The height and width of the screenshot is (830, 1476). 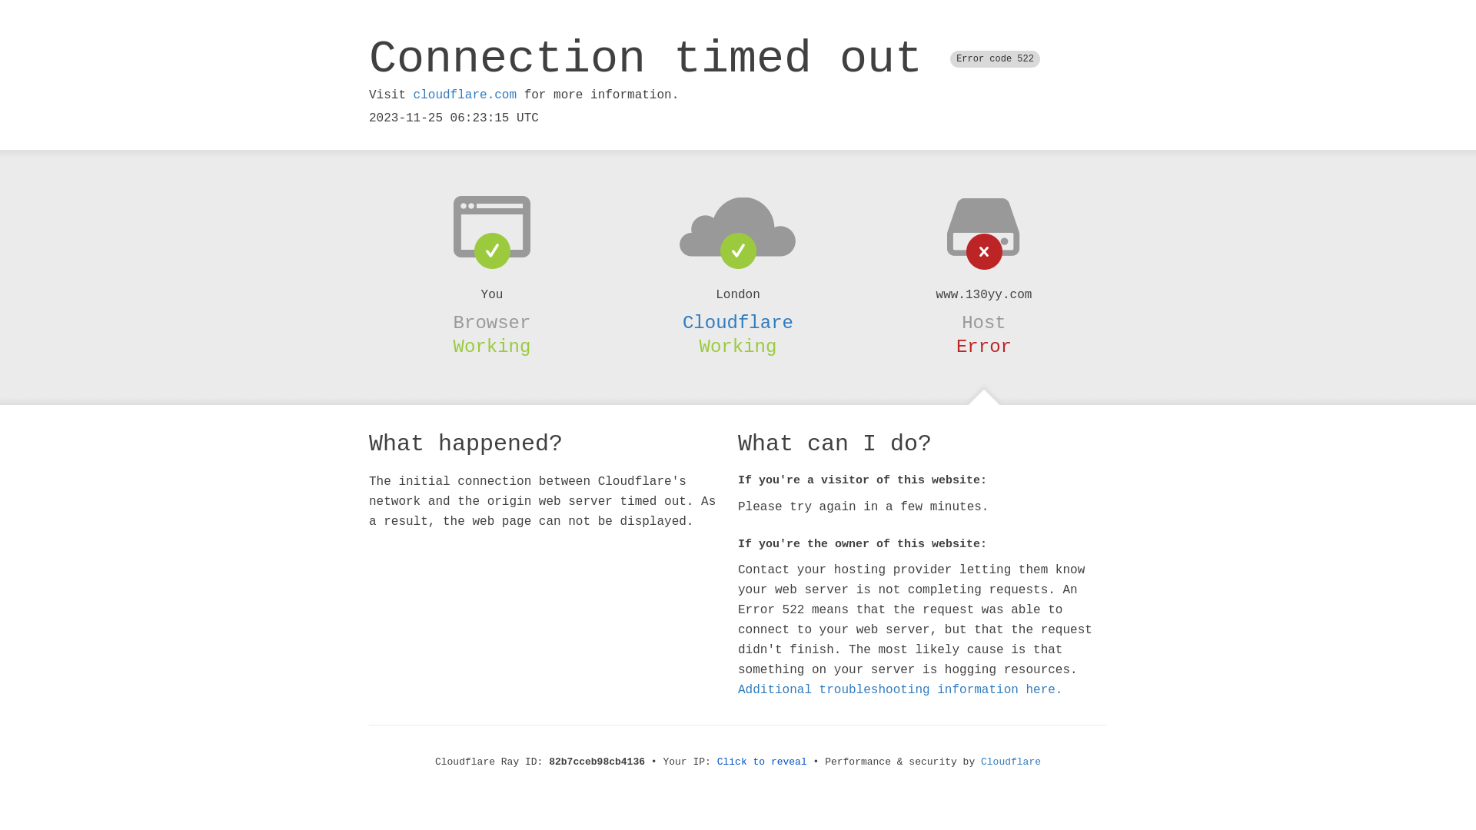 I want to click on Cloudflare, so click(x=1011, y=762).